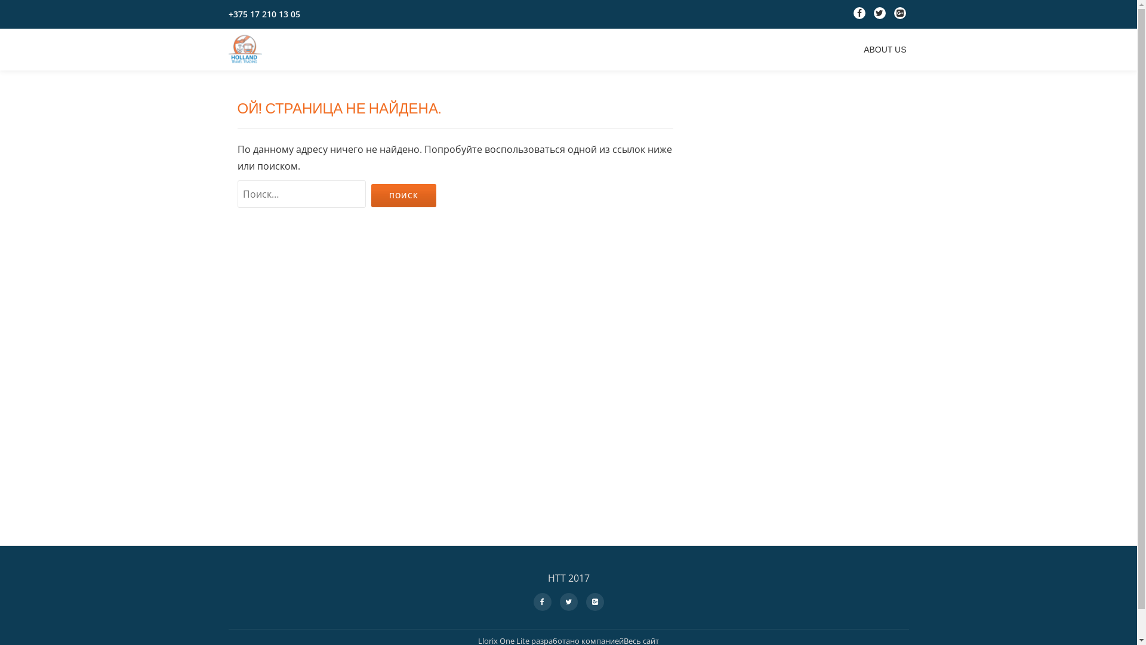 The width and height of the screenshot is (1146, 645). I want to click on fa-facebook, so click(542, 601).